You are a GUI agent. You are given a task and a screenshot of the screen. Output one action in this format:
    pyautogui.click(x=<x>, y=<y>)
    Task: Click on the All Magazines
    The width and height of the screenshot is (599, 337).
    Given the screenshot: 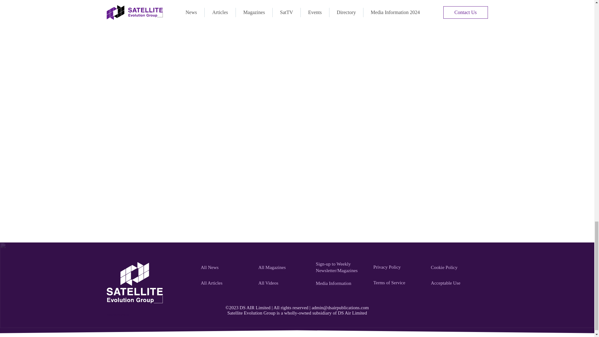 What is the action you would take?
    pyautogui.click(x=283, y=268)
    